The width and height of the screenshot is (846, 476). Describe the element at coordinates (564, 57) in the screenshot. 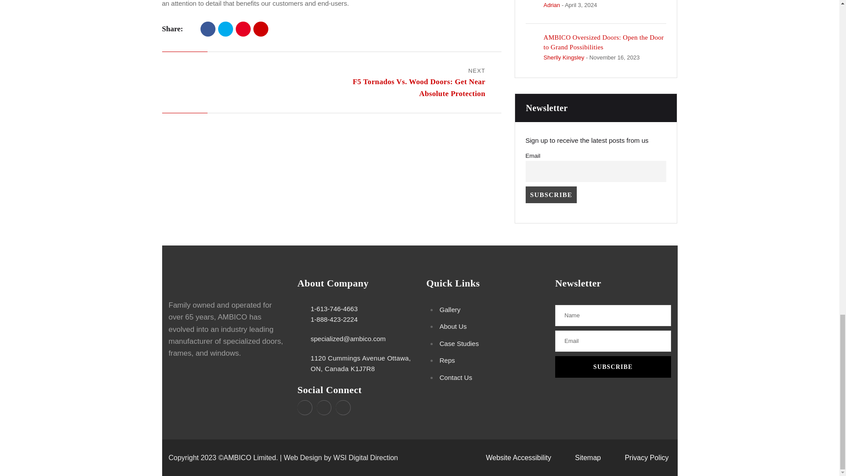

I see `Posts by Sherlly Kingsley` at that location.